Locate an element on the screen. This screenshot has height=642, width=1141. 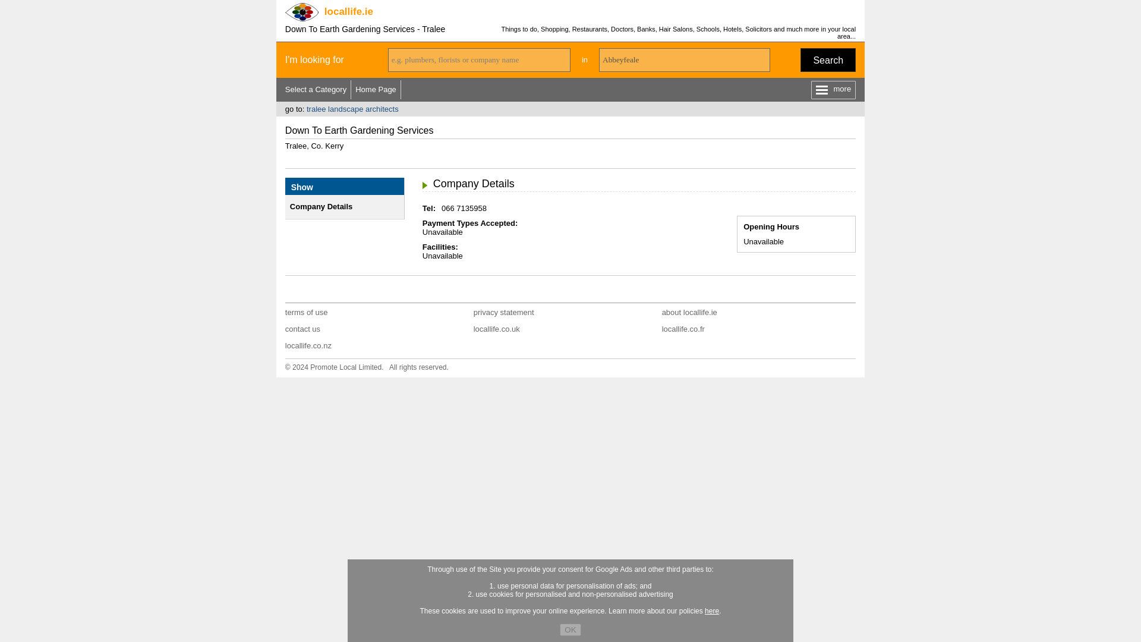
Company Details is located at coordinates (321, 207).